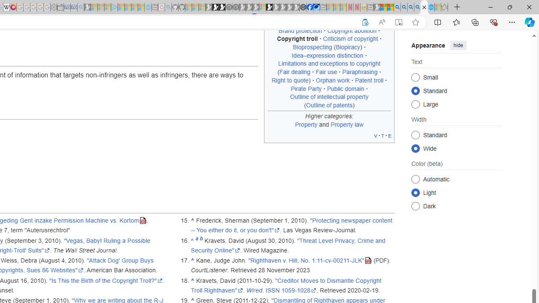  I want to click on Light, so click(415, 193).